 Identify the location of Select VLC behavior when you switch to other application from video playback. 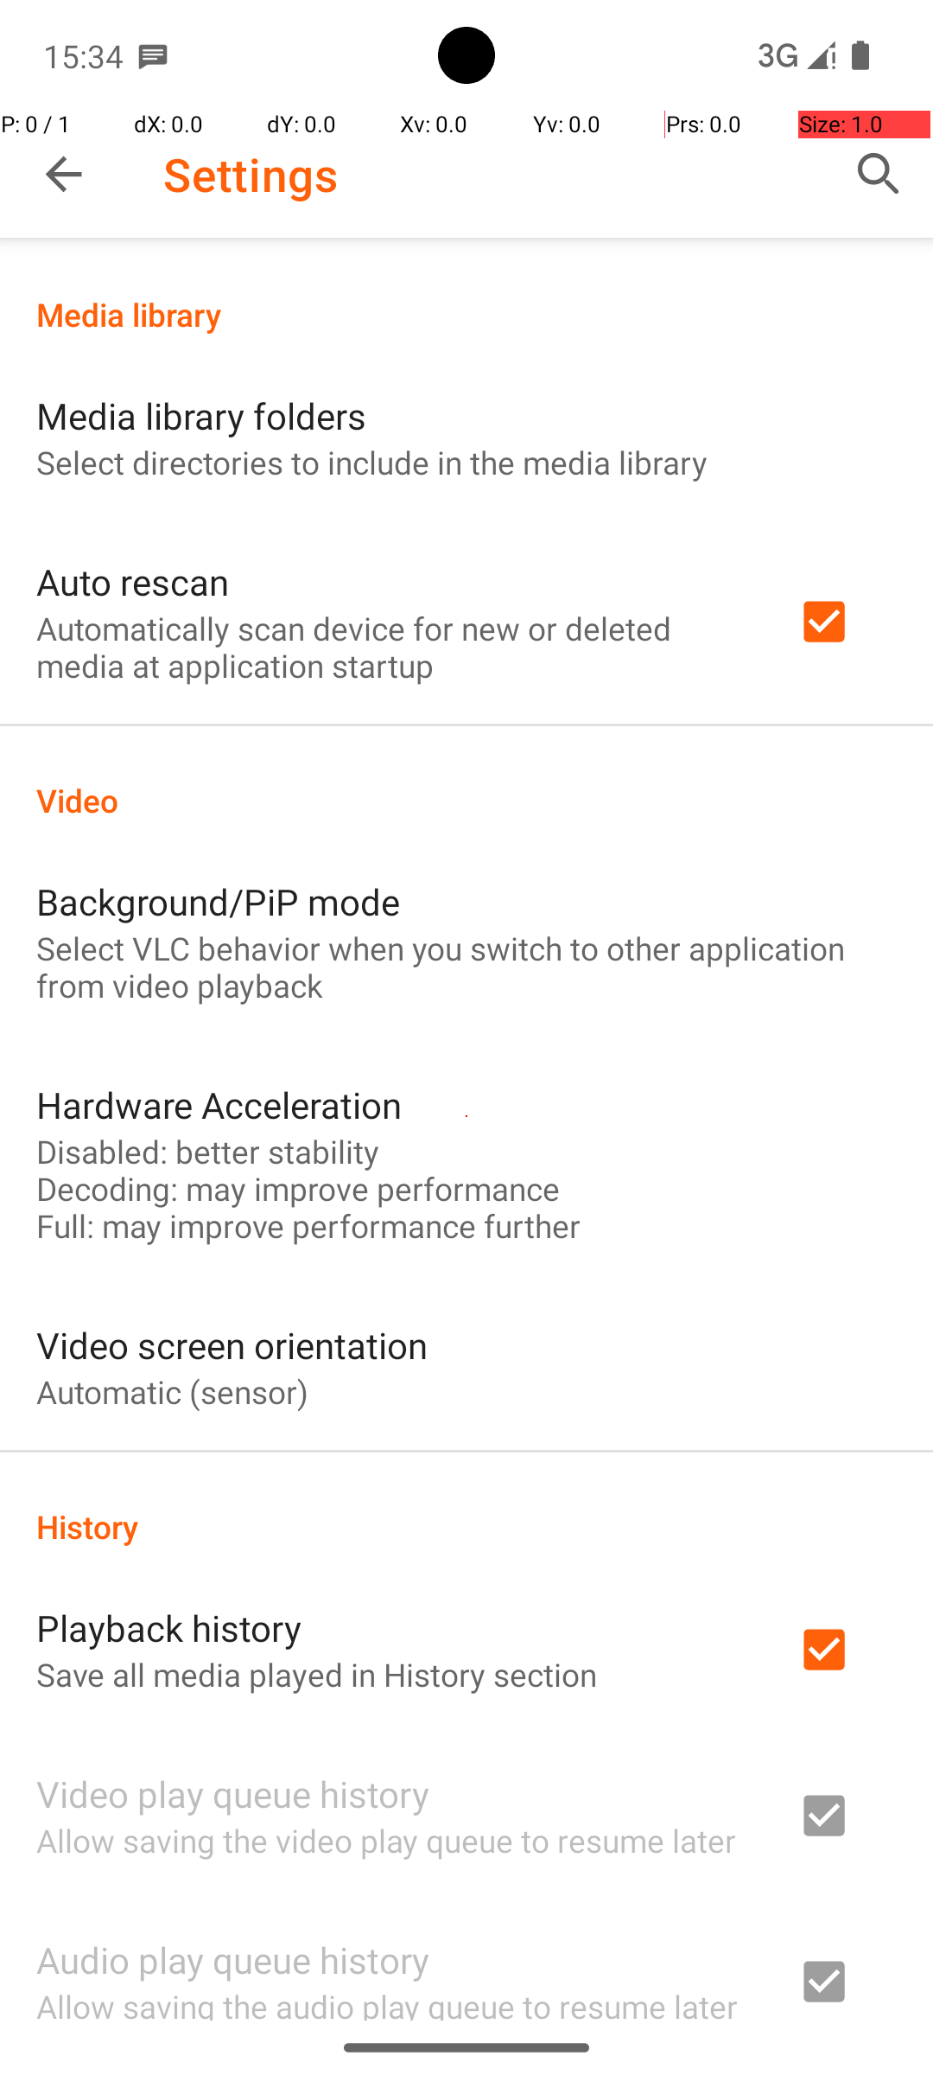
(466, 967).